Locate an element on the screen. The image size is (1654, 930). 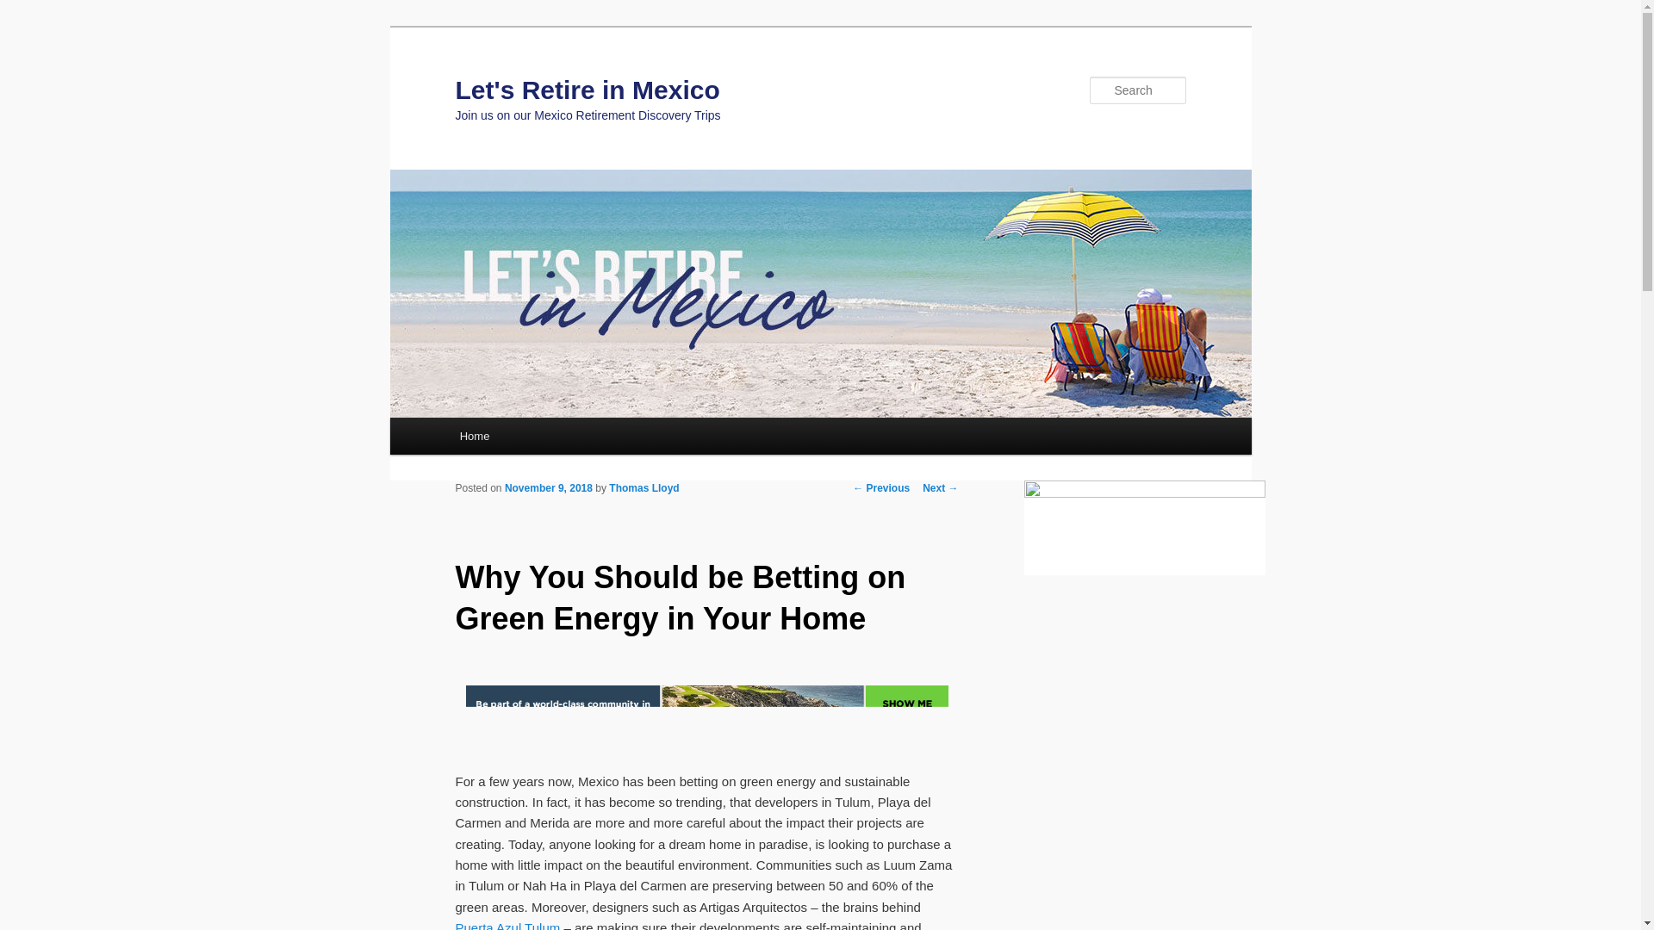
Let's Retire in Mexico is located at coordinates (588, 90).